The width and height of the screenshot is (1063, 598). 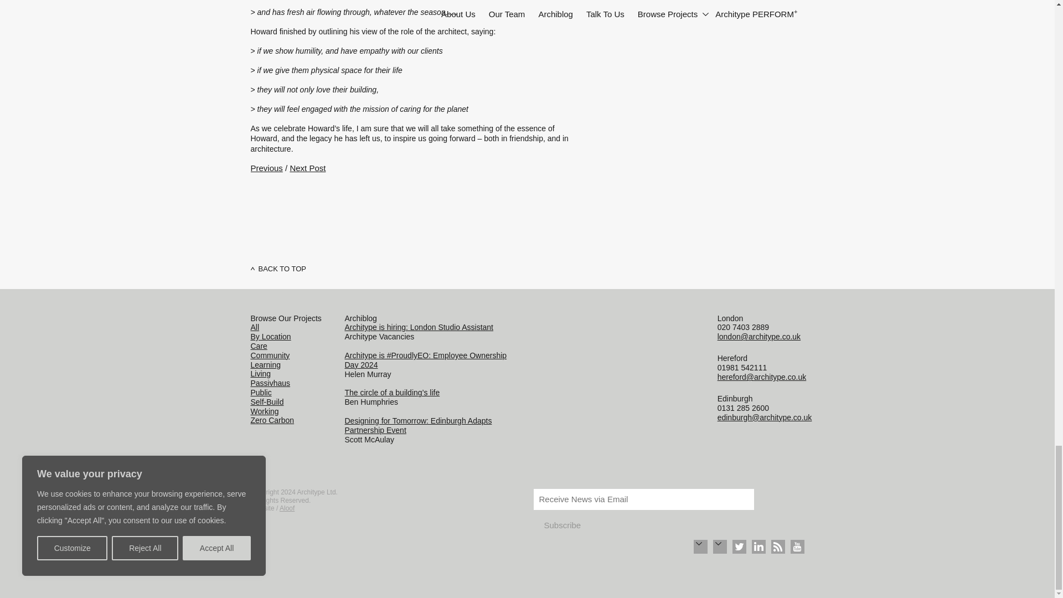 What do you see at coordinates (270, 383) in the screenshot?
I see `Browse Buildings for Passivhaus` at bounding box center [270, 383].